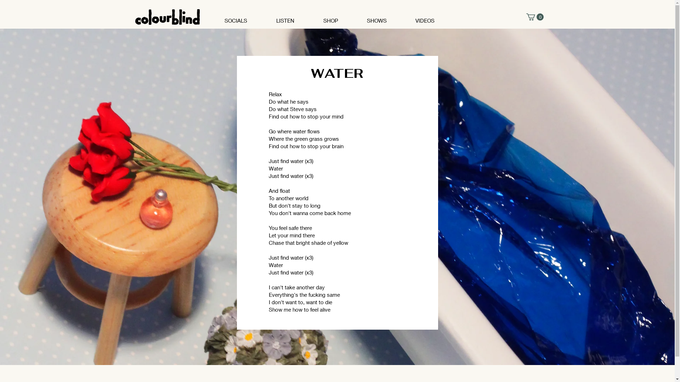 This screenshot has height=382, width=680. What do you see at coordinates (433, 17) in the screenshot?
I see `VIDEOS` at bounding box center [433, 17].